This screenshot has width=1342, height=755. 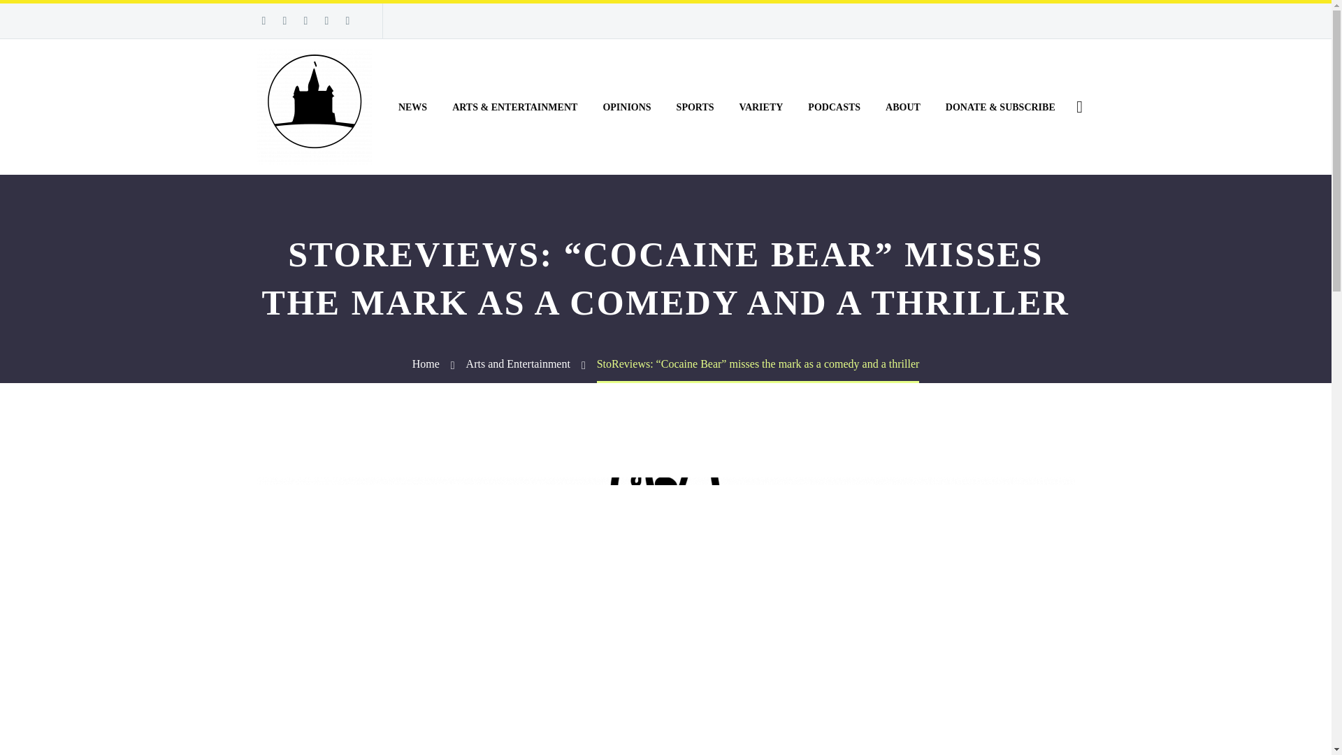 I want to click on VARIETY, so click(x=761, y=106).